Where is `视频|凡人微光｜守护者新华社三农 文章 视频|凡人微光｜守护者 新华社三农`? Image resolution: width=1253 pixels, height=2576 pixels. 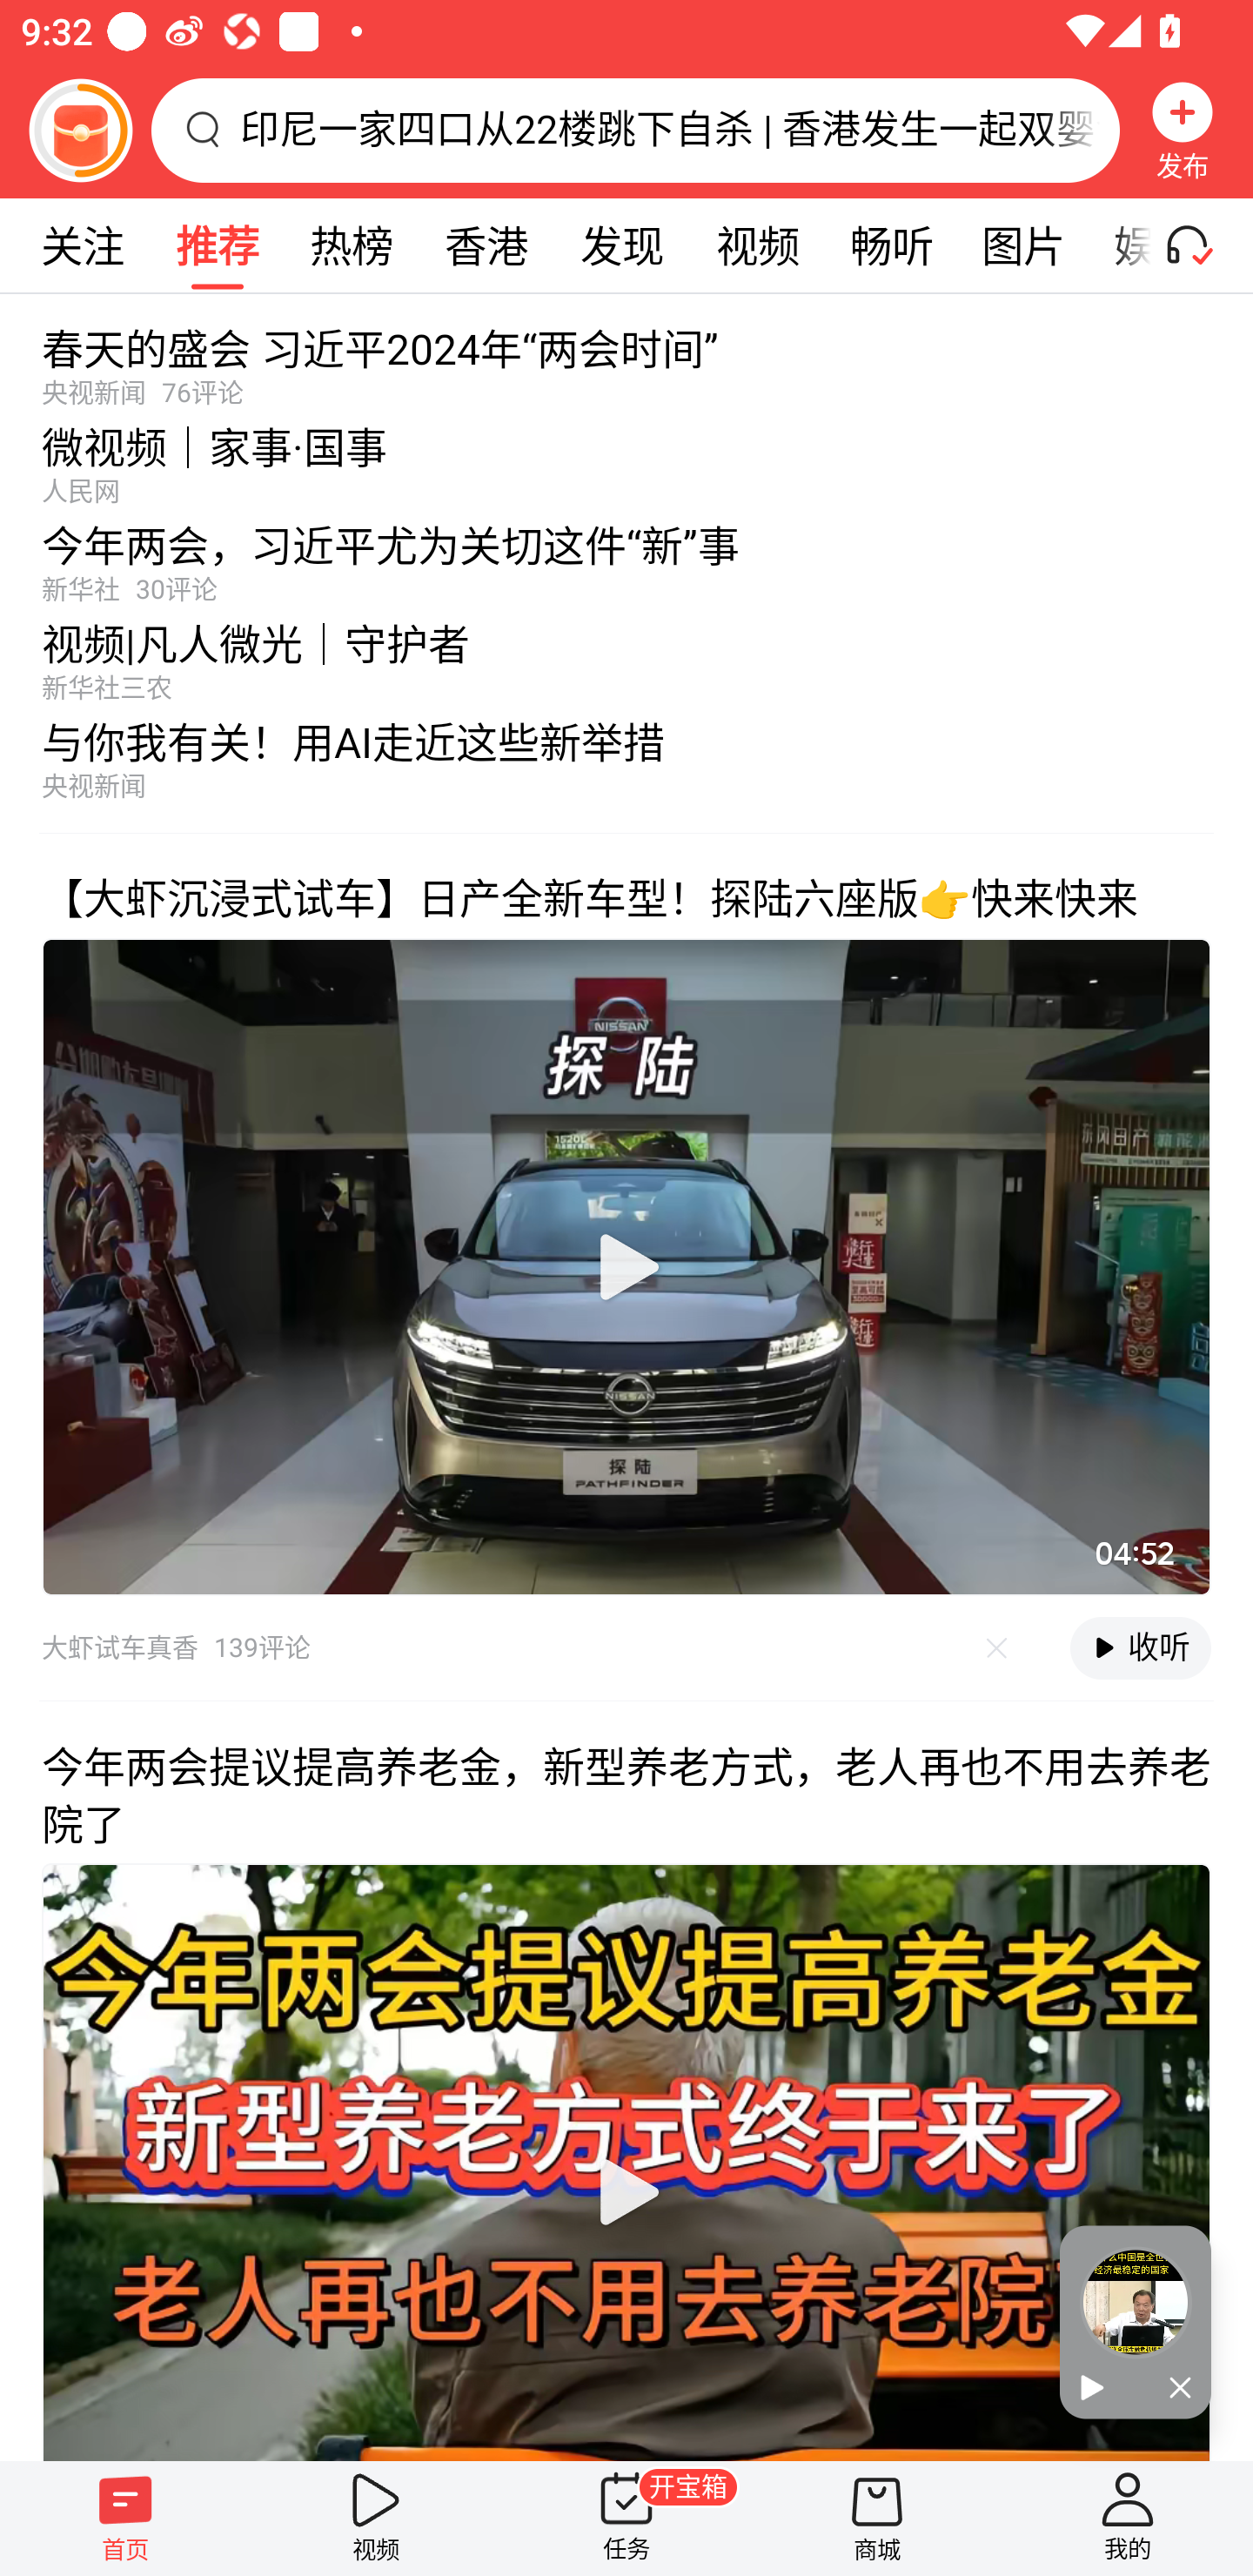 视频|凡人微光｜守护者新华社三农 文章 视频|凡人微光｜守护者 新华社三农 is located at coordinates (626, 654).